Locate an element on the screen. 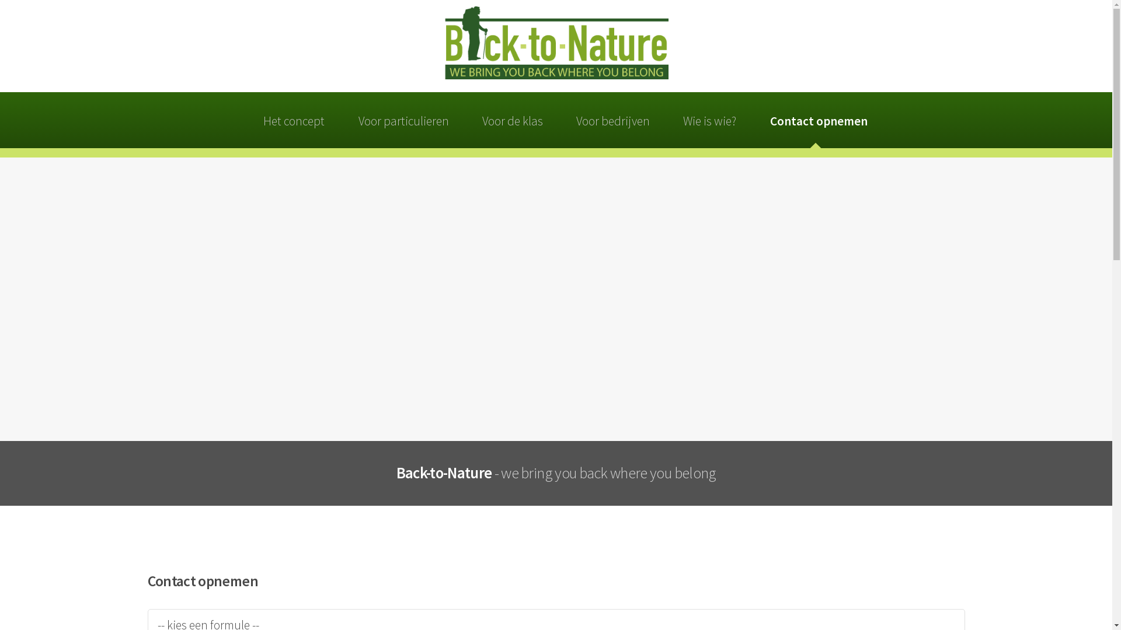  Voor bedrijven is located at coordinates (613, 120).